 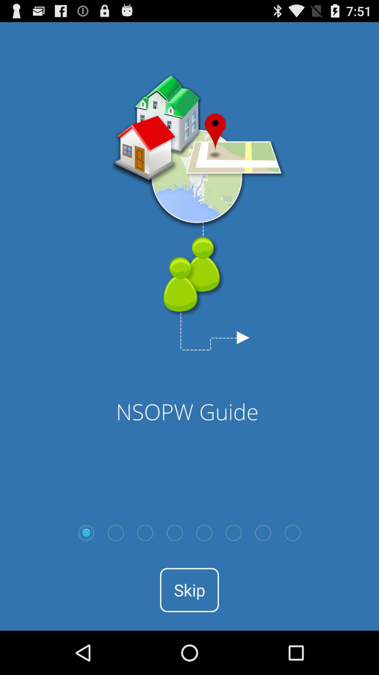 I want to click on page 4, so click(x=175, y=533).